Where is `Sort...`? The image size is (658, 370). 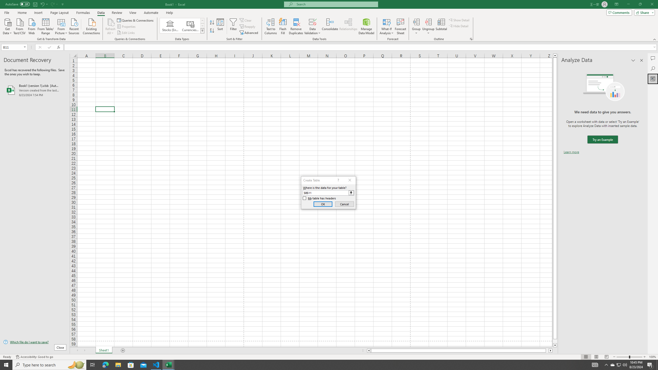
Sort... is located at coordinates (221, 26).